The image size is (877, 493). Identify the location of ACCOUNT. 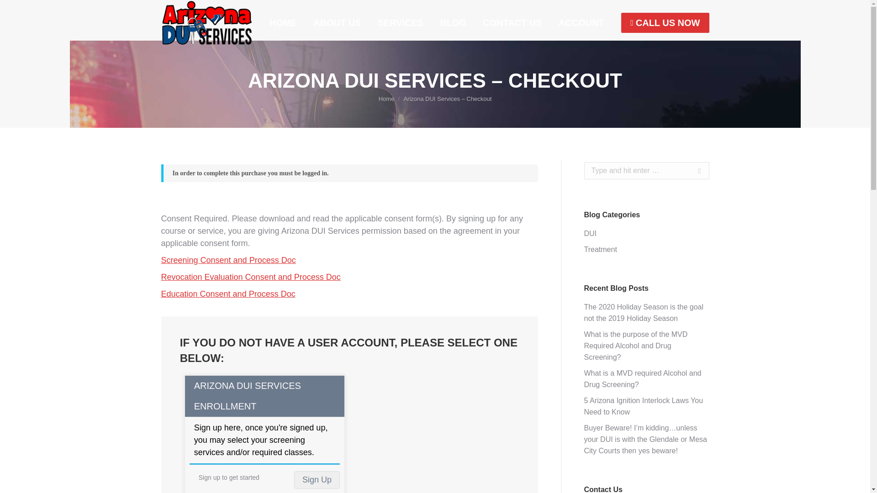
(581, 23).